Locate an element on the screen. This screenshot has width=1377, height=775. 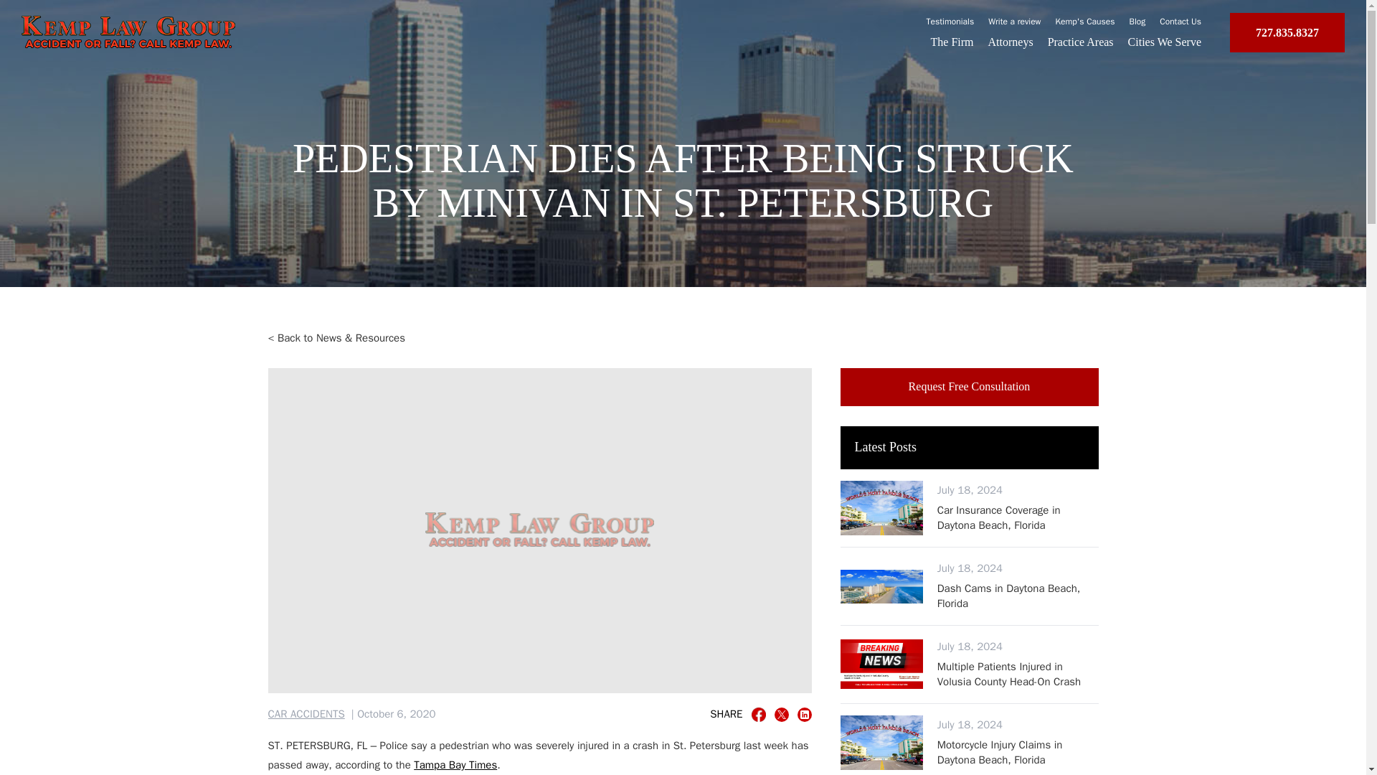
Kemp's Causes is located at coordinates (1086, 21).